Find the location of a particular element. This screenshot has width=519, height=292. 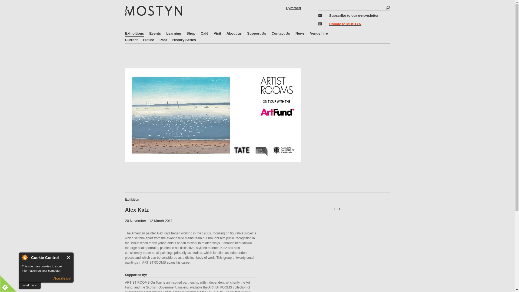

Subscribe to our e-newsletter is located at coordinates (354, 15).